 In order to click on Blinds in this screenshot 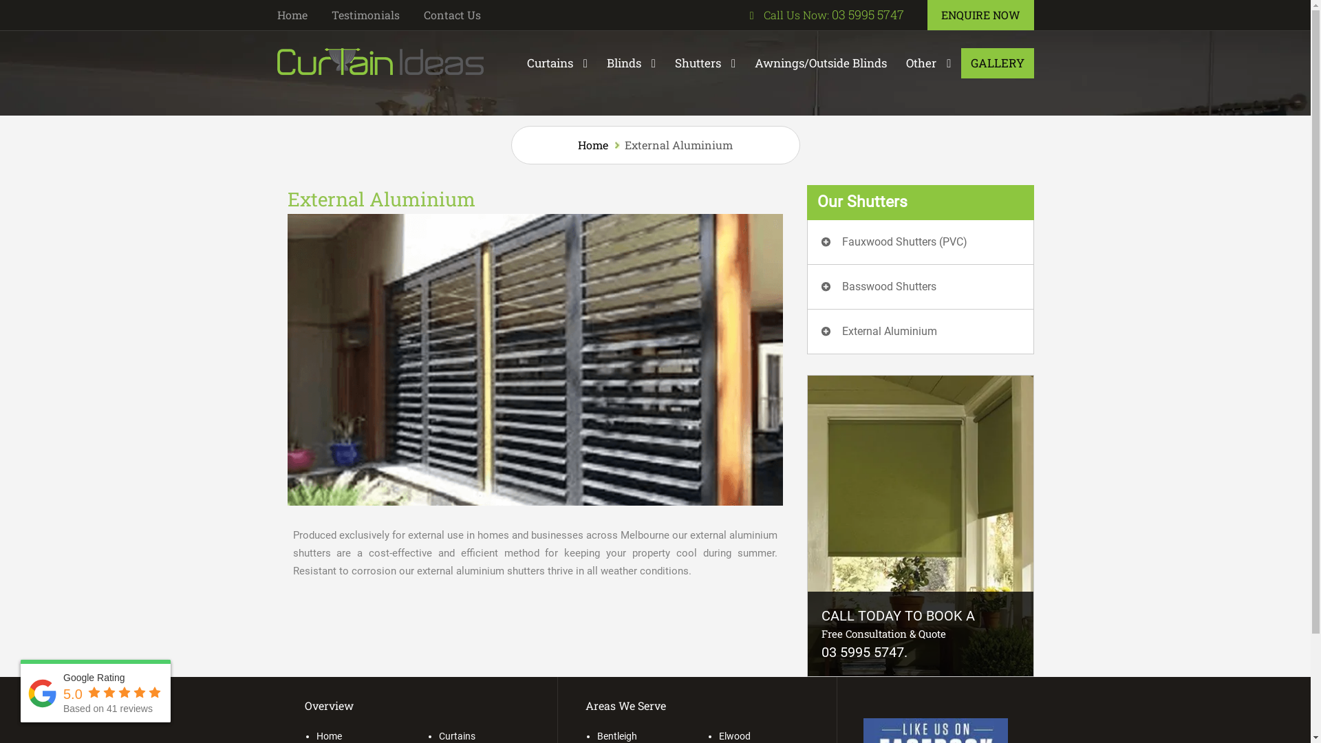, I will do `click(632, 63)`.